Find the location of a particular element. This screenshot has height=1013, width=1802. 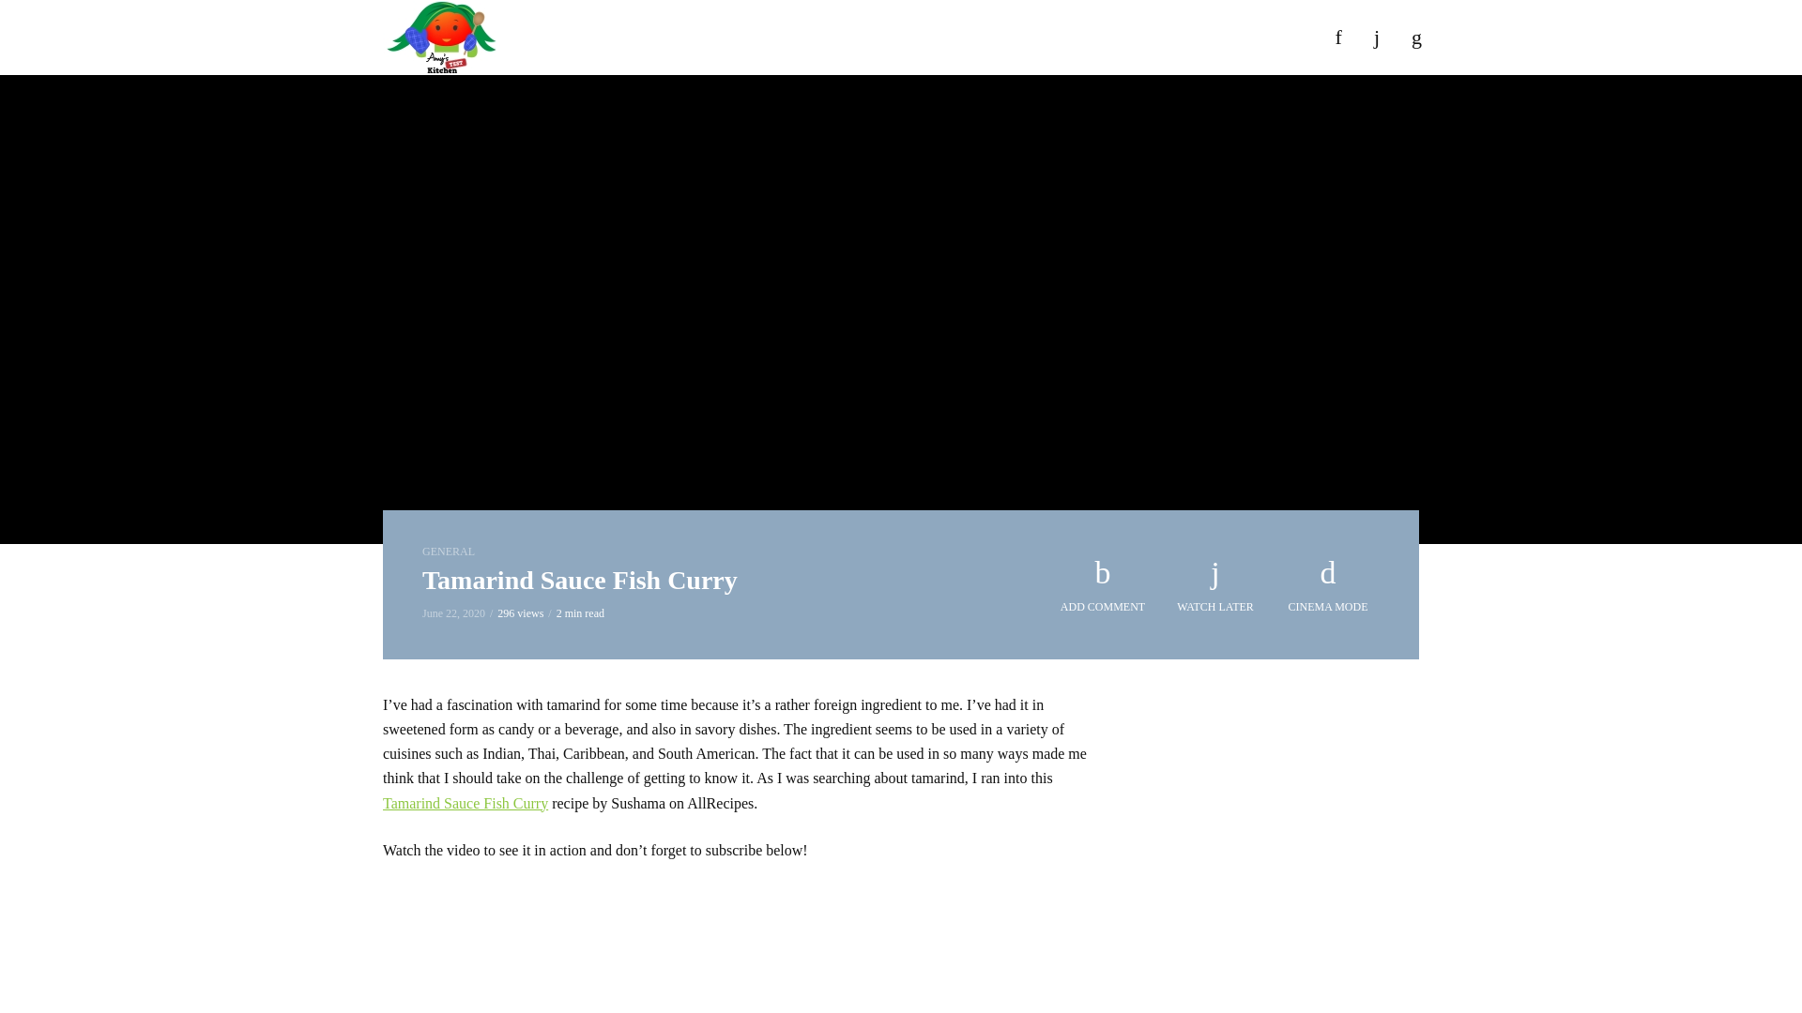

ADD COMMENT is located at coordinates (1102, 585).